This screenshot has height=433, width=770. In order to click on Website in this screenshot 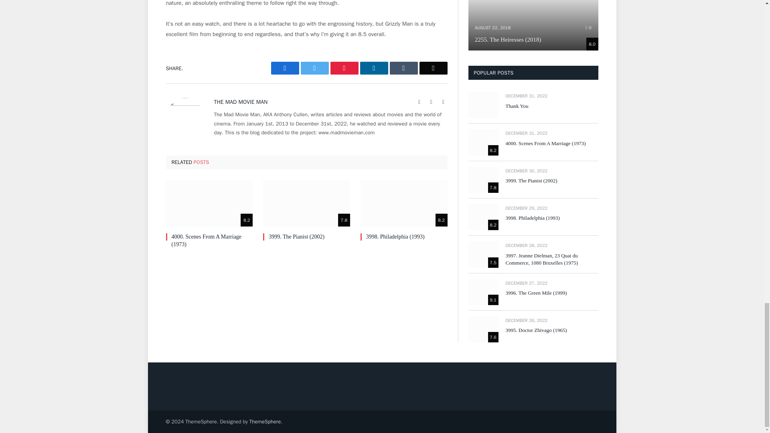, I will do `click(419, 102)`.